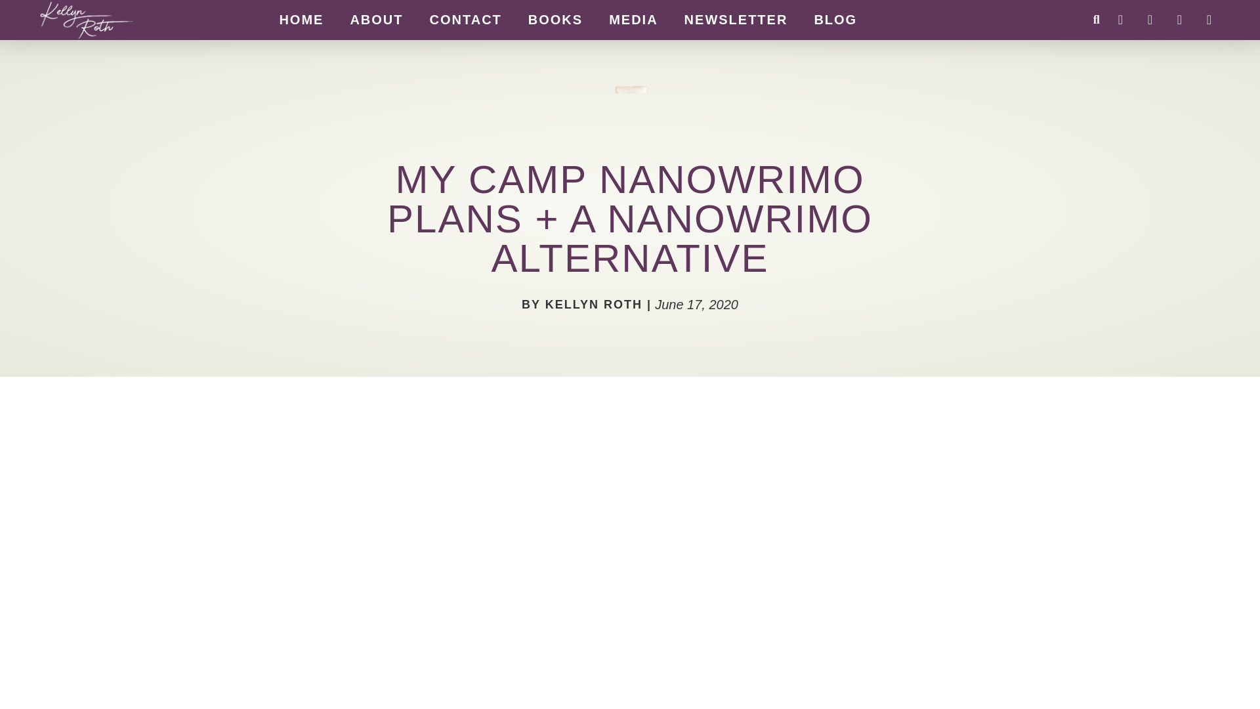  What do you see at coordinates (377, 19) in the screenshot?
I see `ABOUT` at bounding box center [377, 19].